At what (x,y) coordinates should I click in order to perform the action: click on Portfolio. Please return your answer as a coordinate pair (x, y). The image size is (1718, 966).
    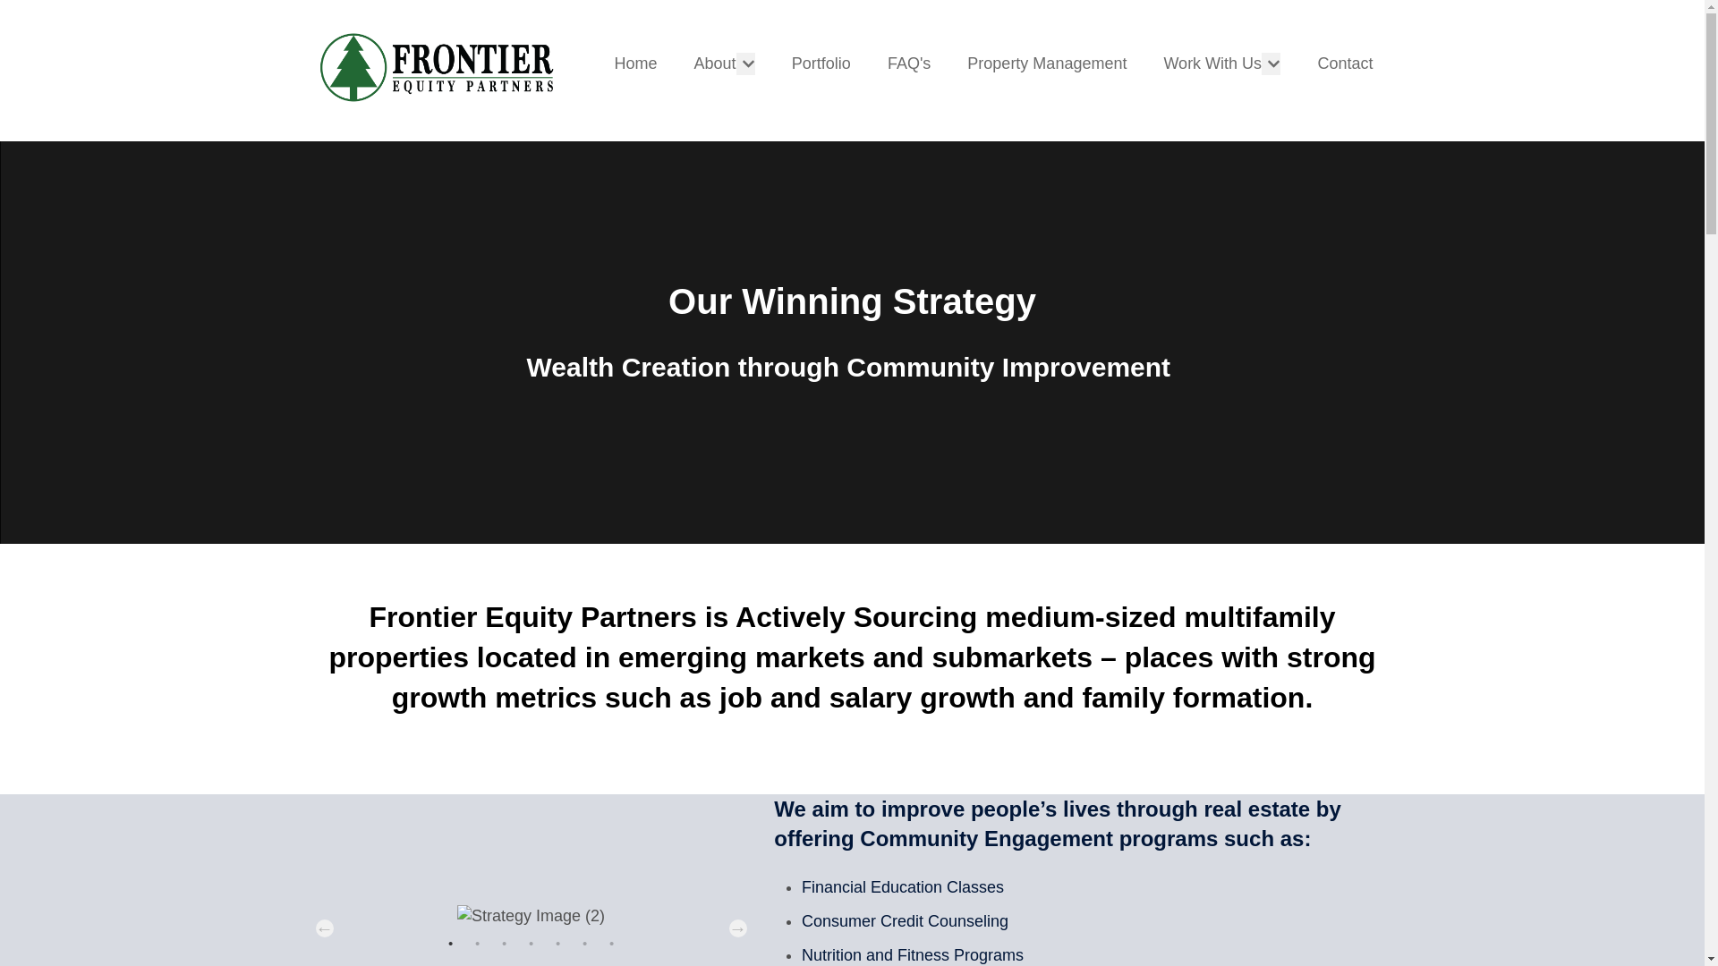
    Looking at the image, I should click on (821, 64).